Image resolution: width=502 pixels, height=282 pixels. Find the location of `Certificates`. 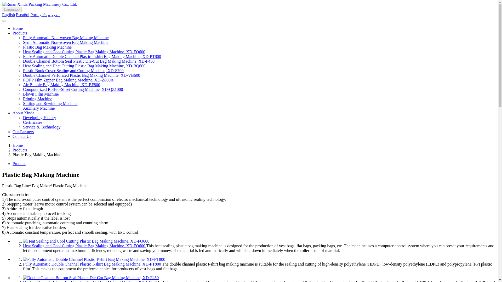

Certificates is located at coordinates (32, 122).